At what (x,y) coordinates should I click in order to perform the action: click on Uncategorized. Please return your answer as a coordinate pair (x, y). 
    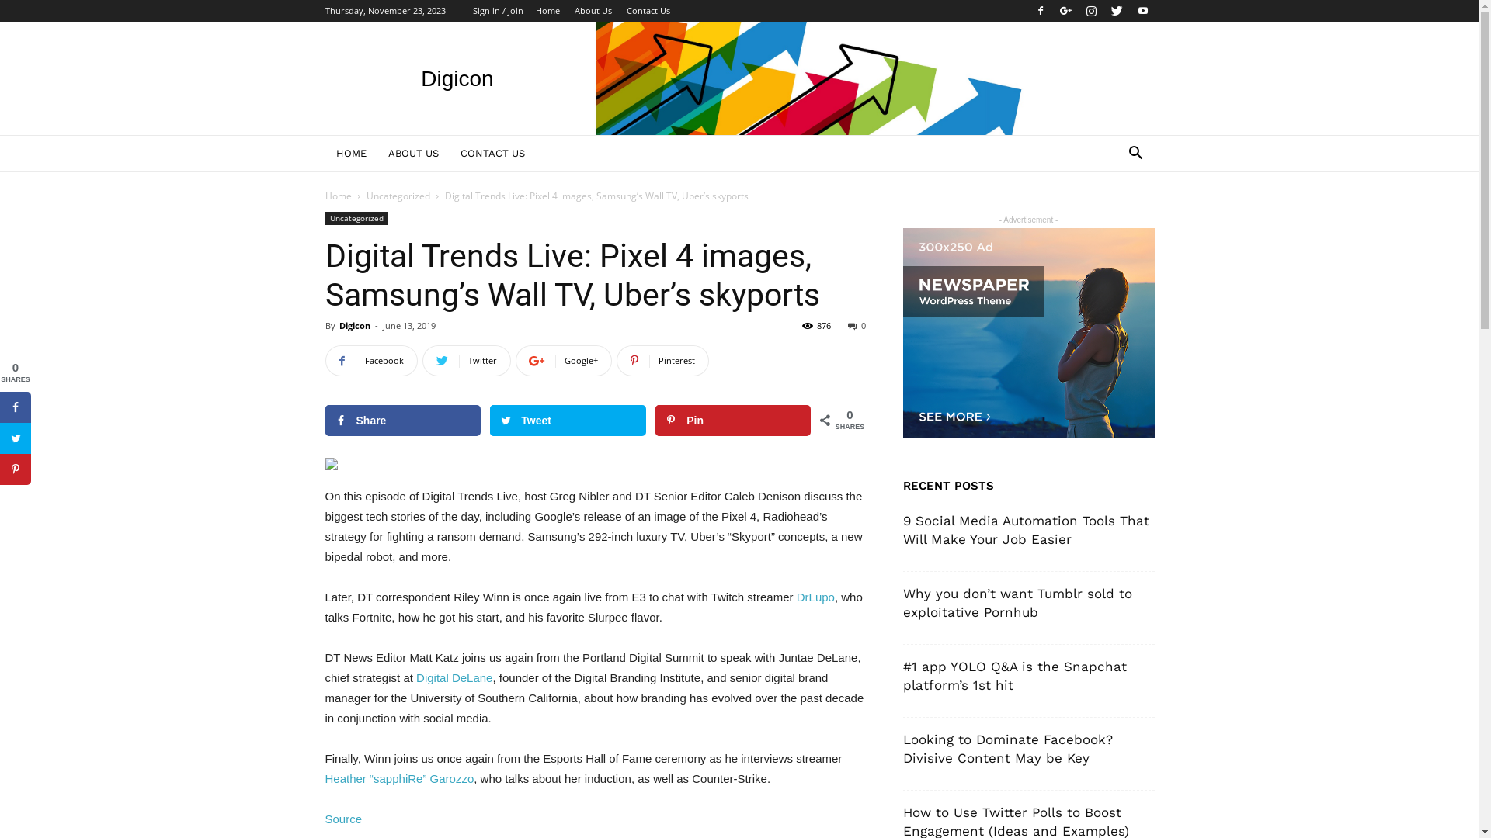
    Looking at the image, I should click on (398, 196).